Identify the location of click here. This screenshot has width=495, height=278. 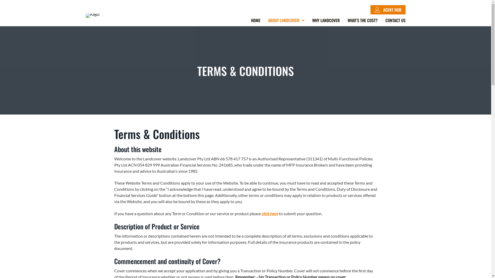
(270, 214).